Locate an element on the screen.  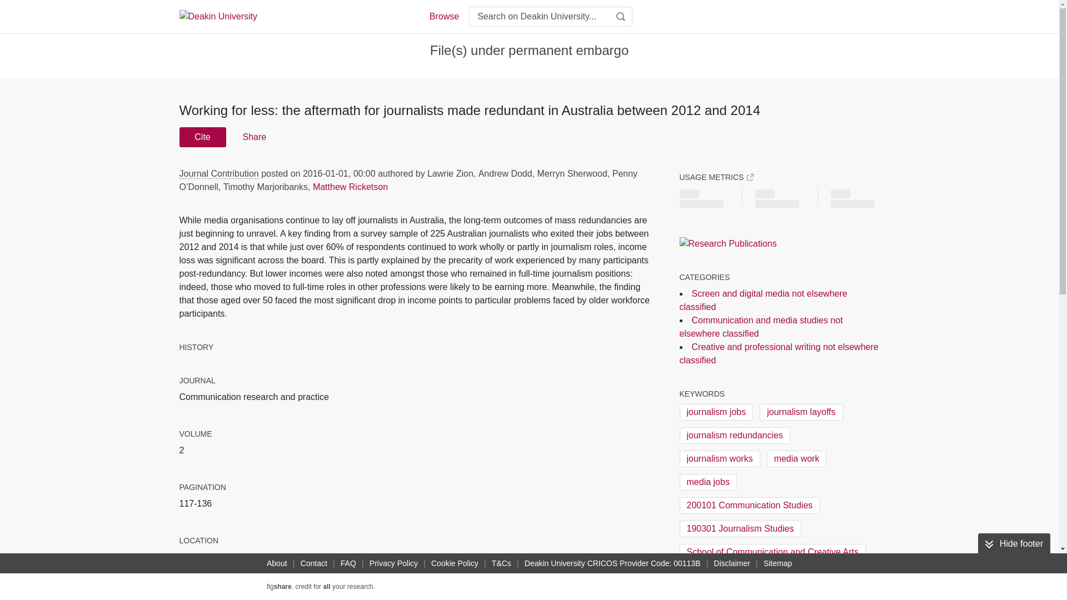
School of Communication and Creative Arts is located at coordinates (772, 552).